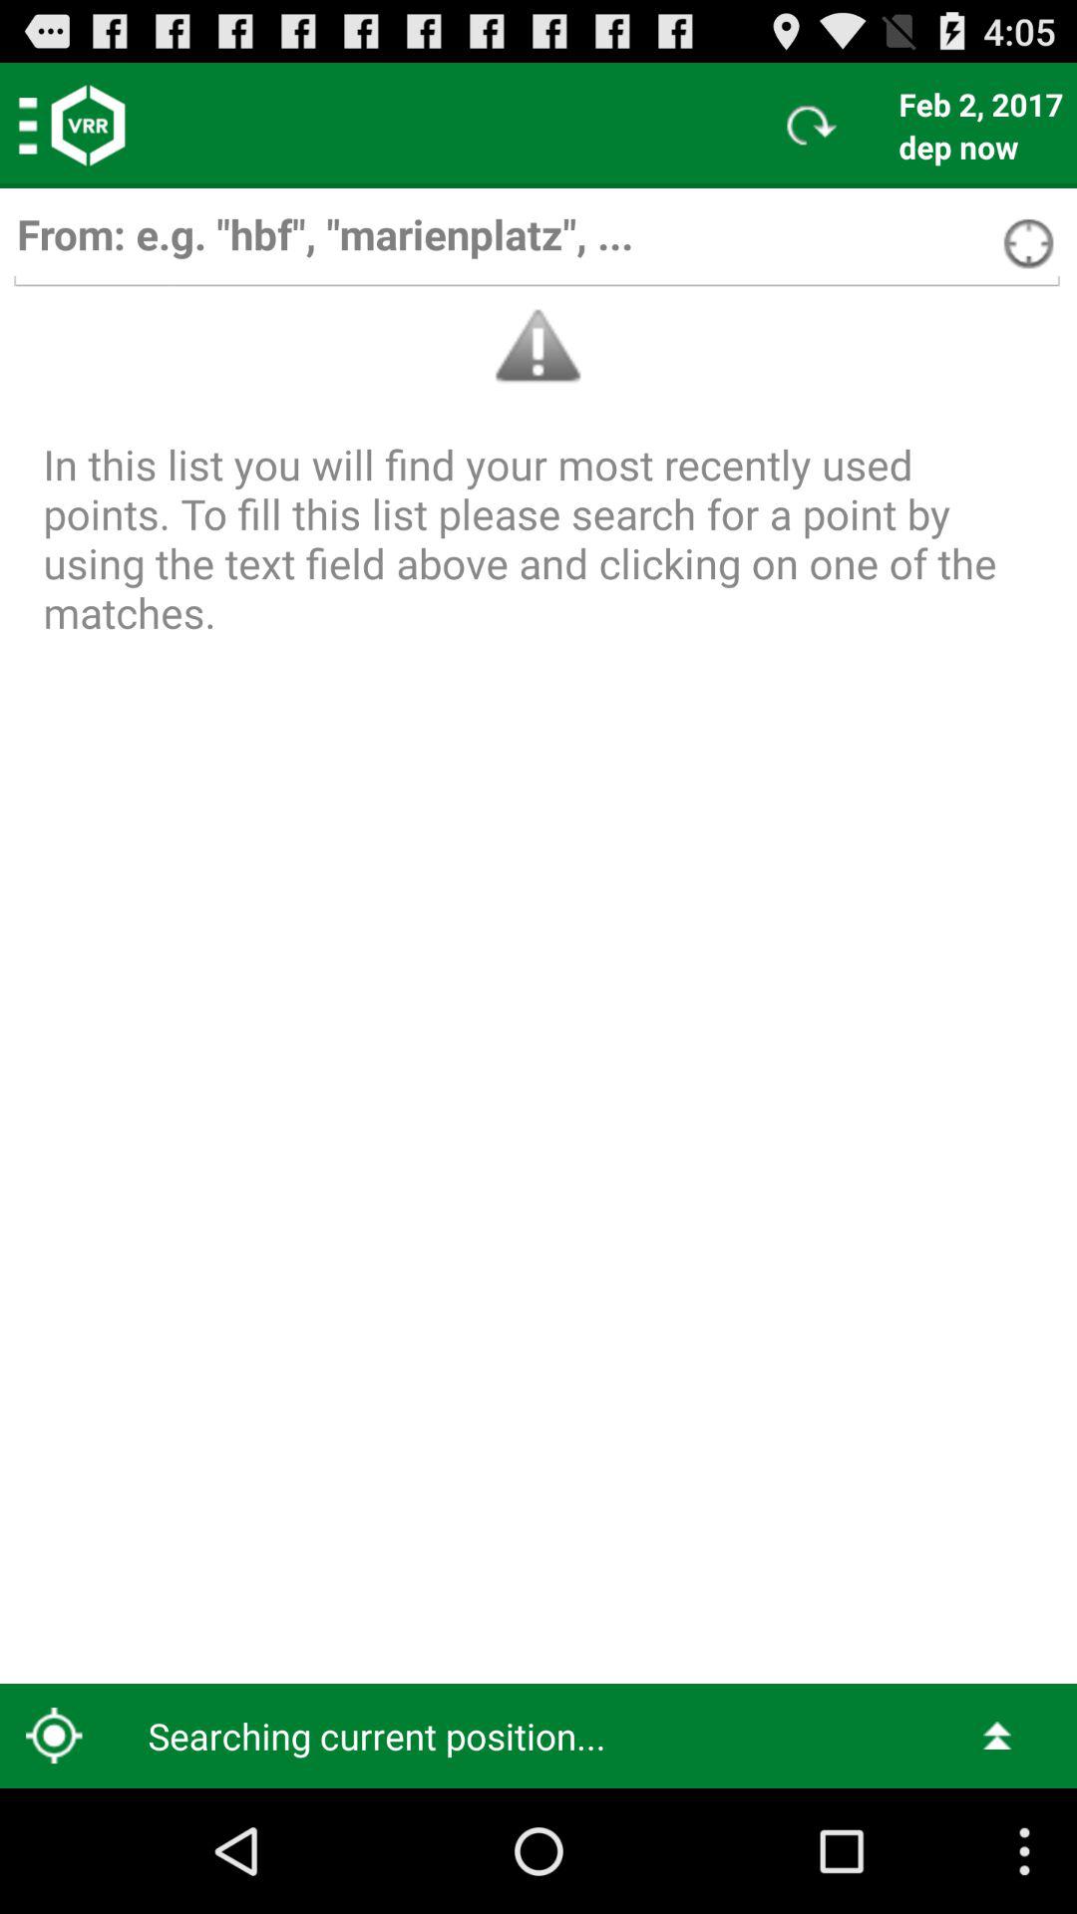  I want to click on go to search box, so click(537, 243).